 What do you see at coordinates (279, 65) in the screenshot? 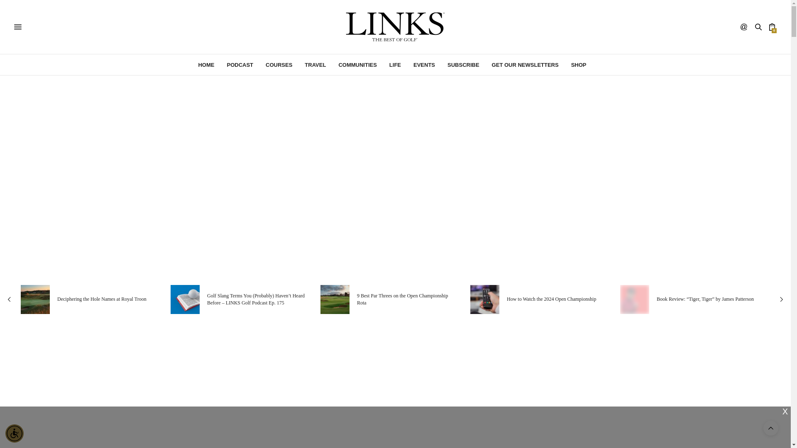
I see `COURSES` at bounding box center [279, 65].